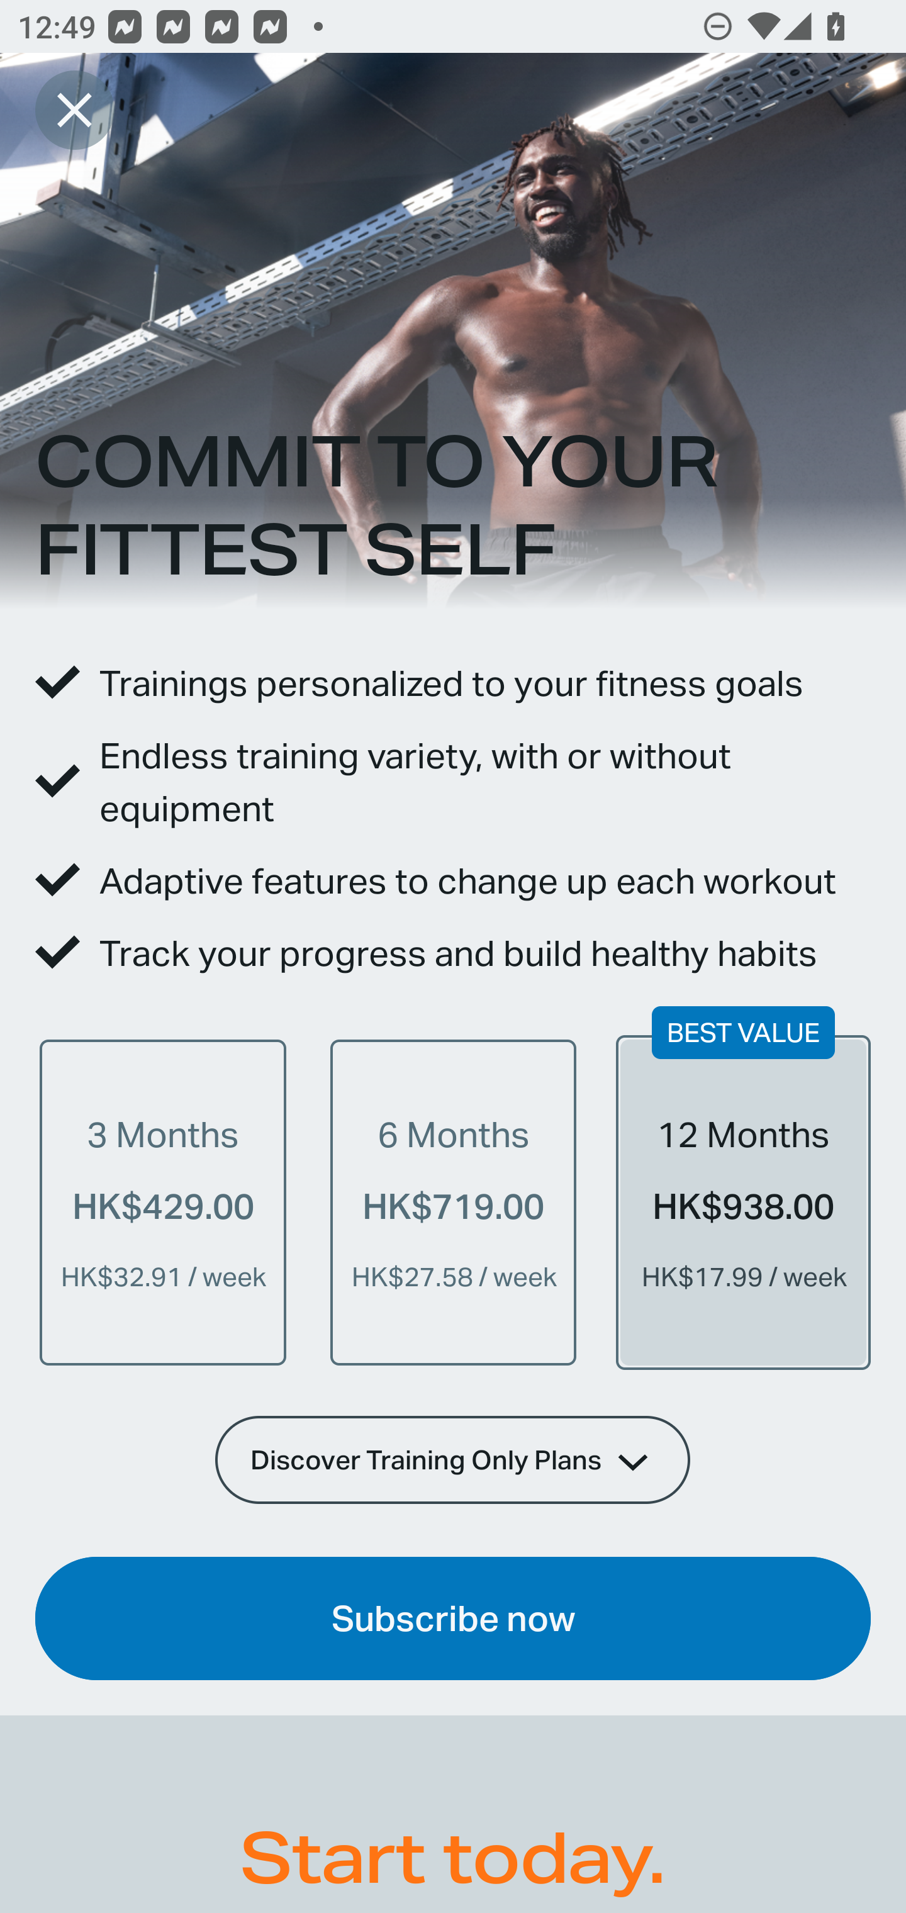 The width and height of the screenshot is (906, 1913). What do you see at coordinates (453, 1618) in the screenshot?
I see `Subscribe now` at bounding box center [453, 1618].